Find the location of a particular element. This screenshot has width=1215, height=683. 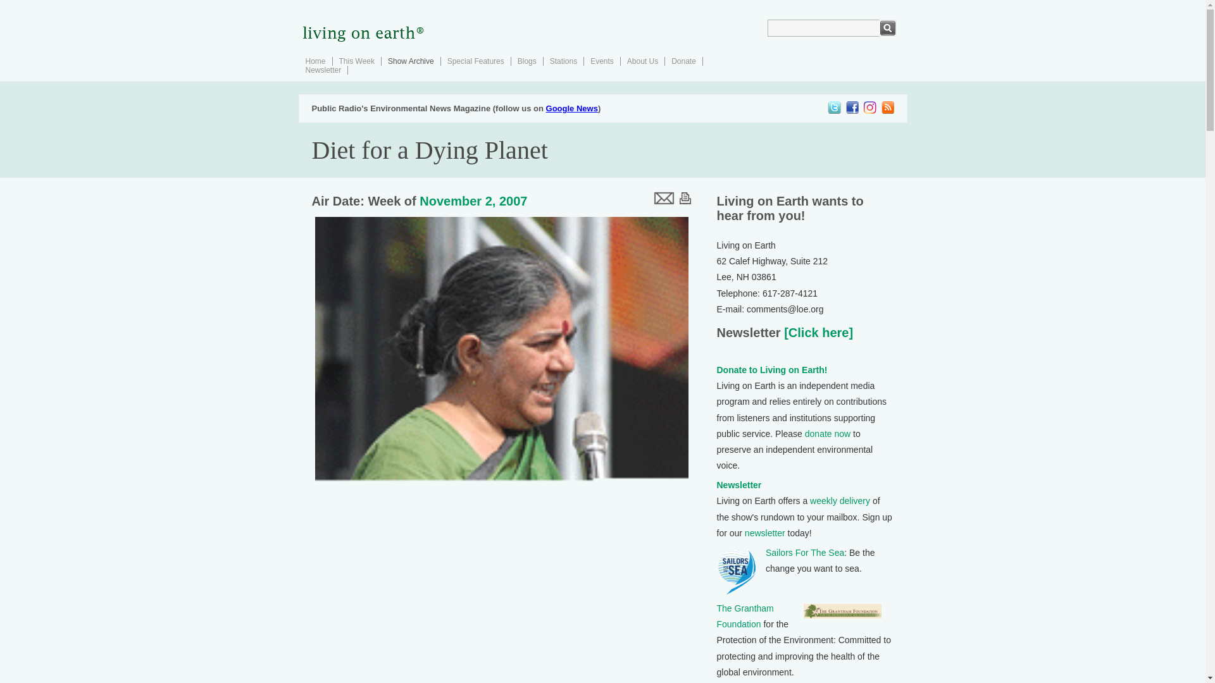

Home is located at coordinates (315, 61).